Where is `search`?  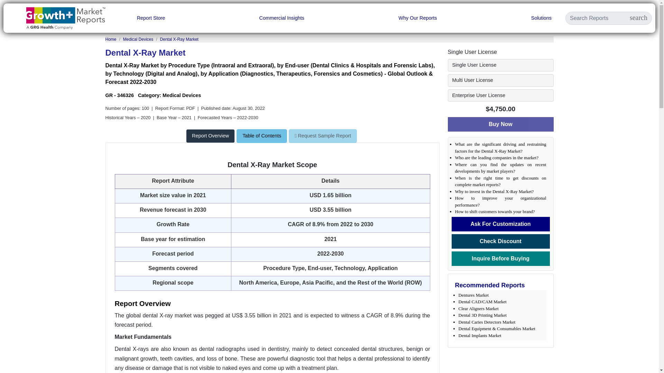 search is located at coordinates (638, 18).